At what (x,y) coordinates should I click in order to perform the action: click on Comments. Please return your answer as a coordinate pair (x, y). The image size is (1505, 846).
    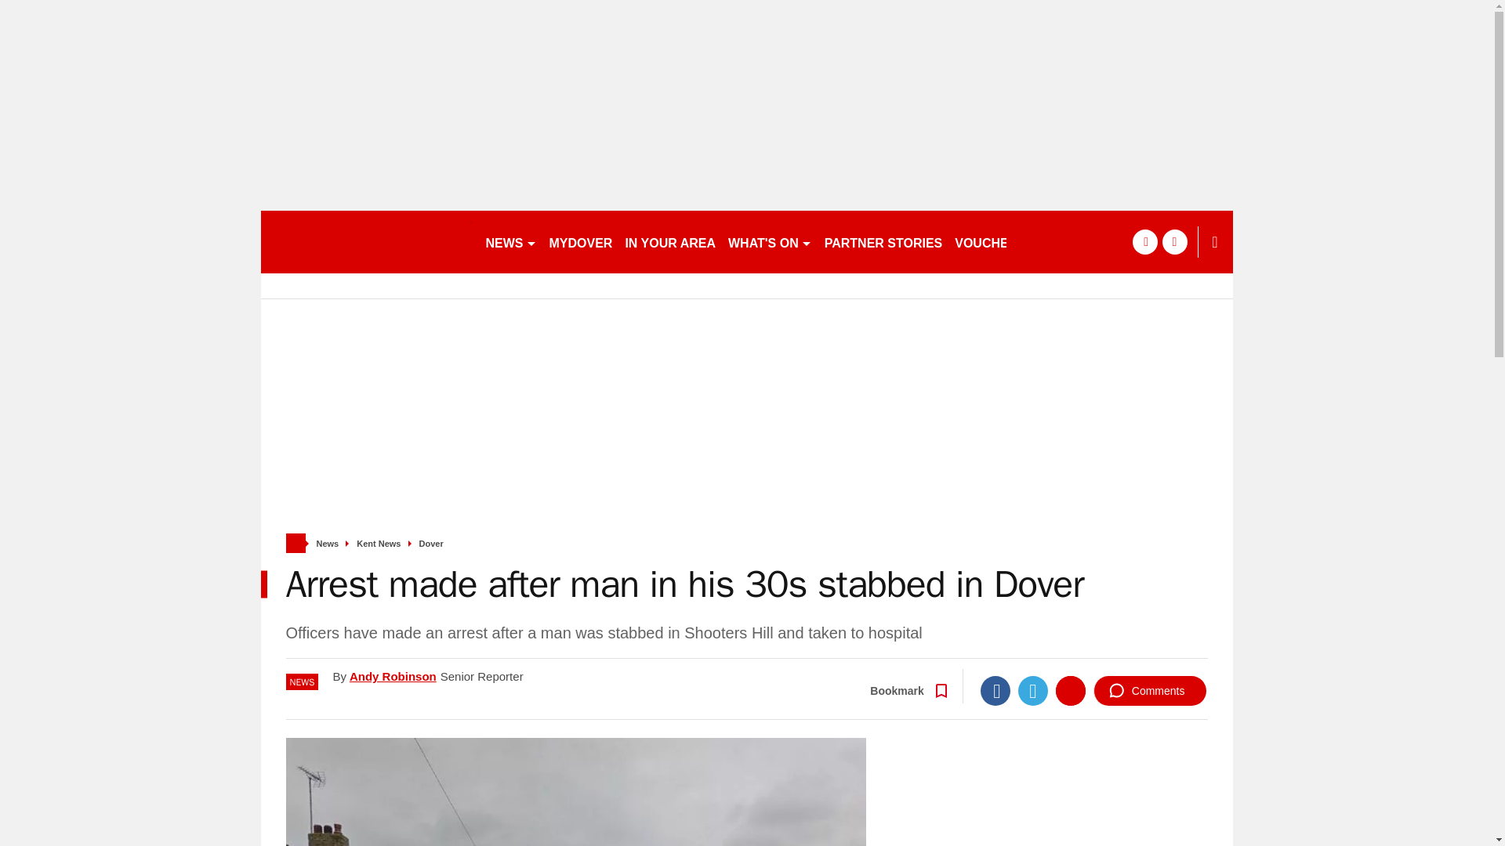
    Looking at the image, I should click on (1150, 690).